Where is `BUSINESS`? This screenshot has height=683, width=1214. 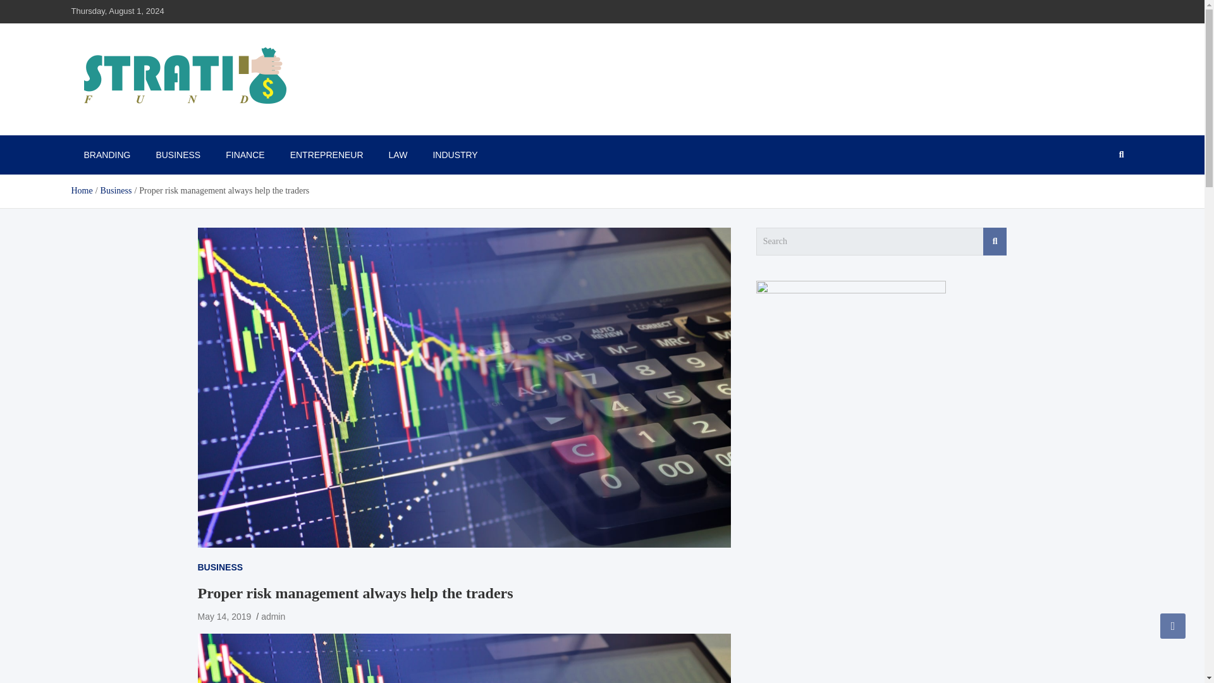 BUSINESS is located at coordinates (220, 567).